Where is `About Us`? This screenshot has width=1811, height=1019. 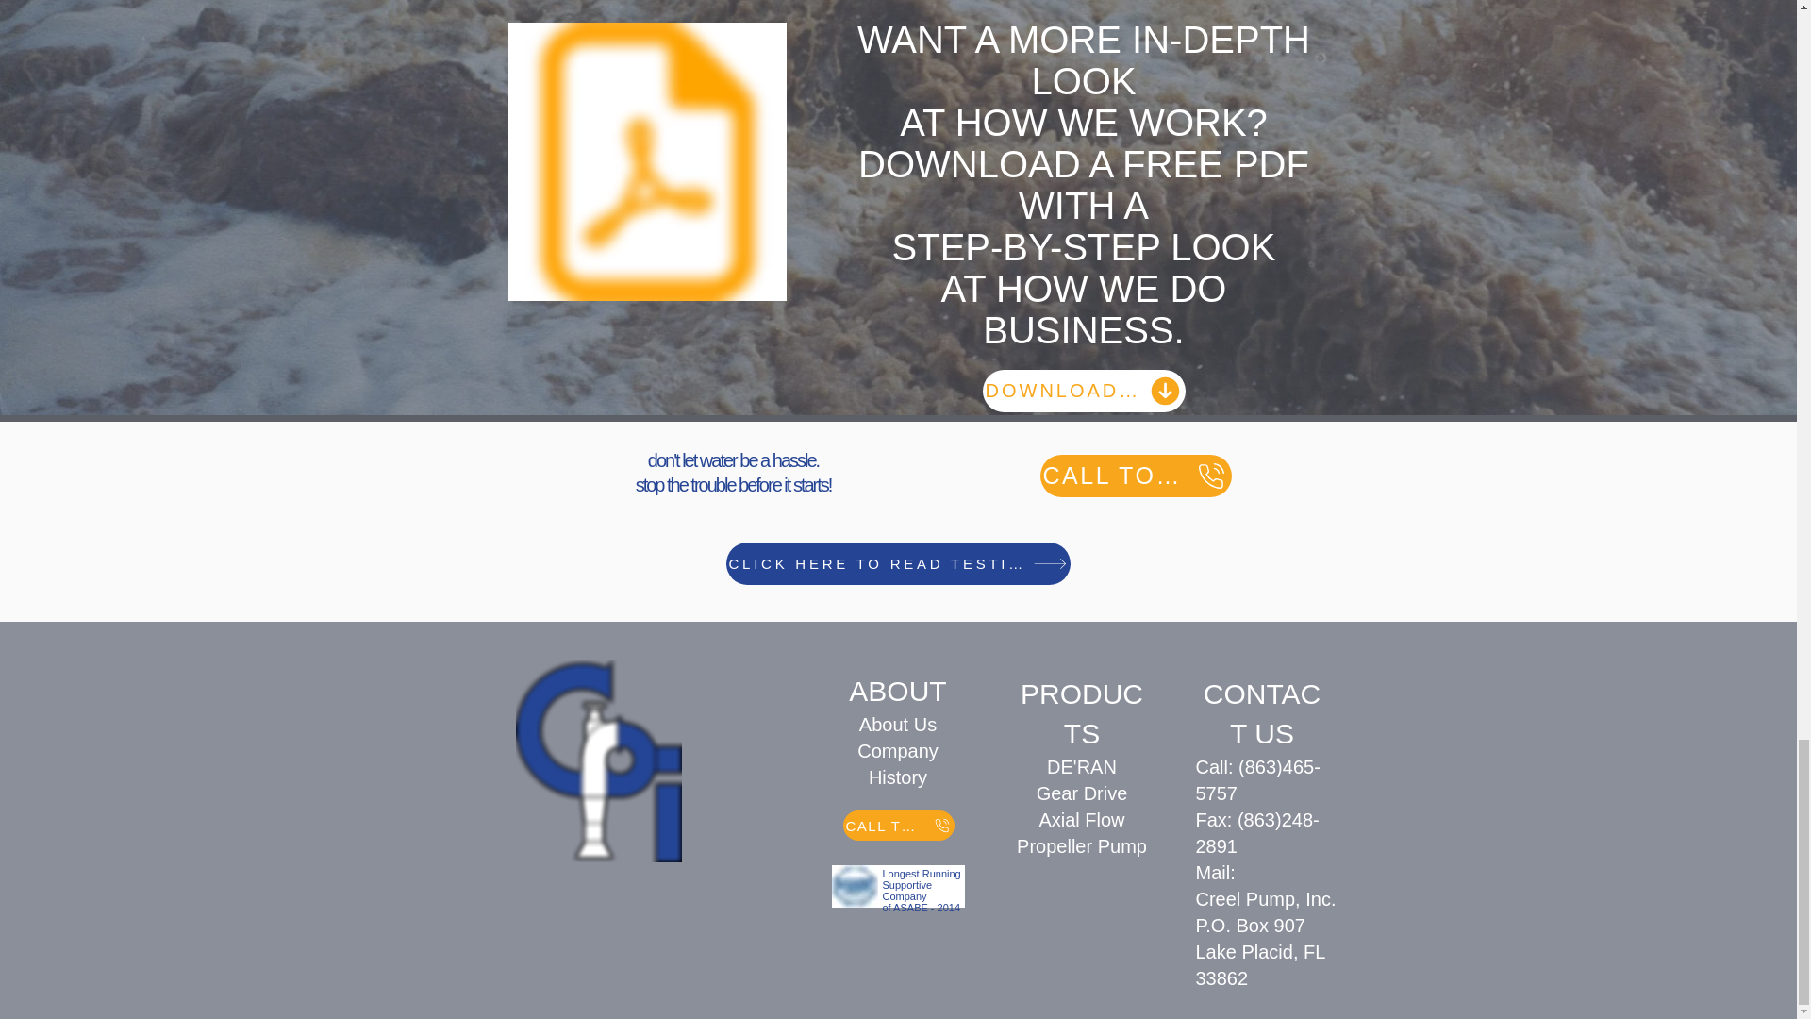
About Us is located at coordinates (1081, 832).